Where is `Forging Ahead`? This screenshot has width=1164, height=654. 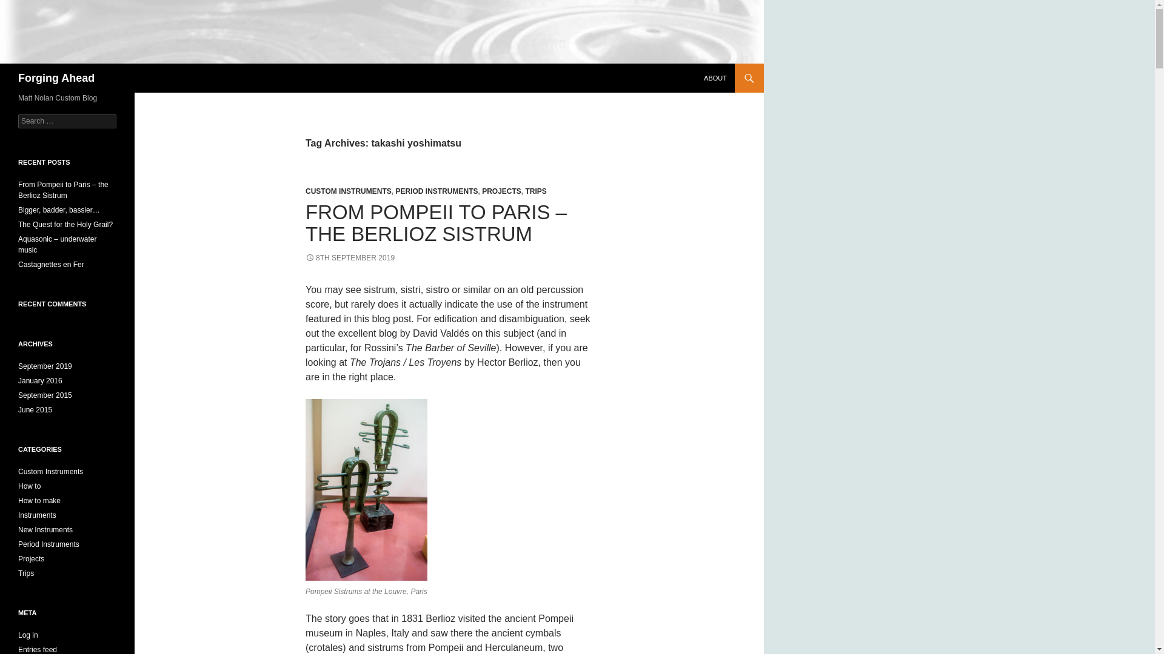
Forging Ahead is located at coordinates (56, 78).